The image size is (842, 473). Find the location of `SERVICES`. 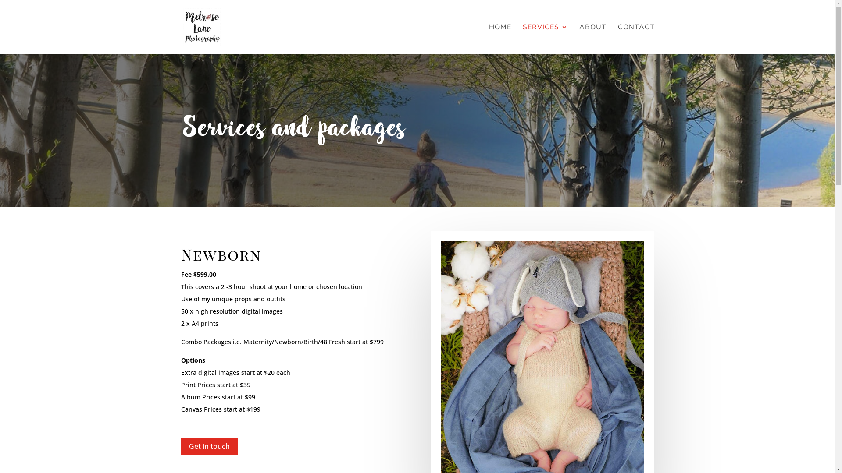

SERVICES is located at coordinates (546, 39).